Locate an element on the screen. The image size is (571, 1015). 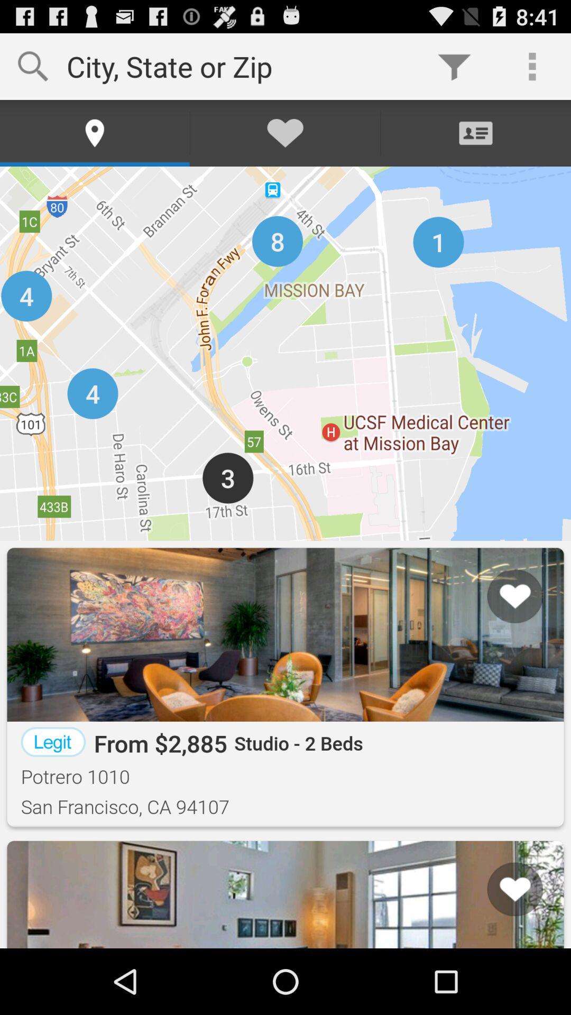
click the list item is located at coordinates (501, 908).